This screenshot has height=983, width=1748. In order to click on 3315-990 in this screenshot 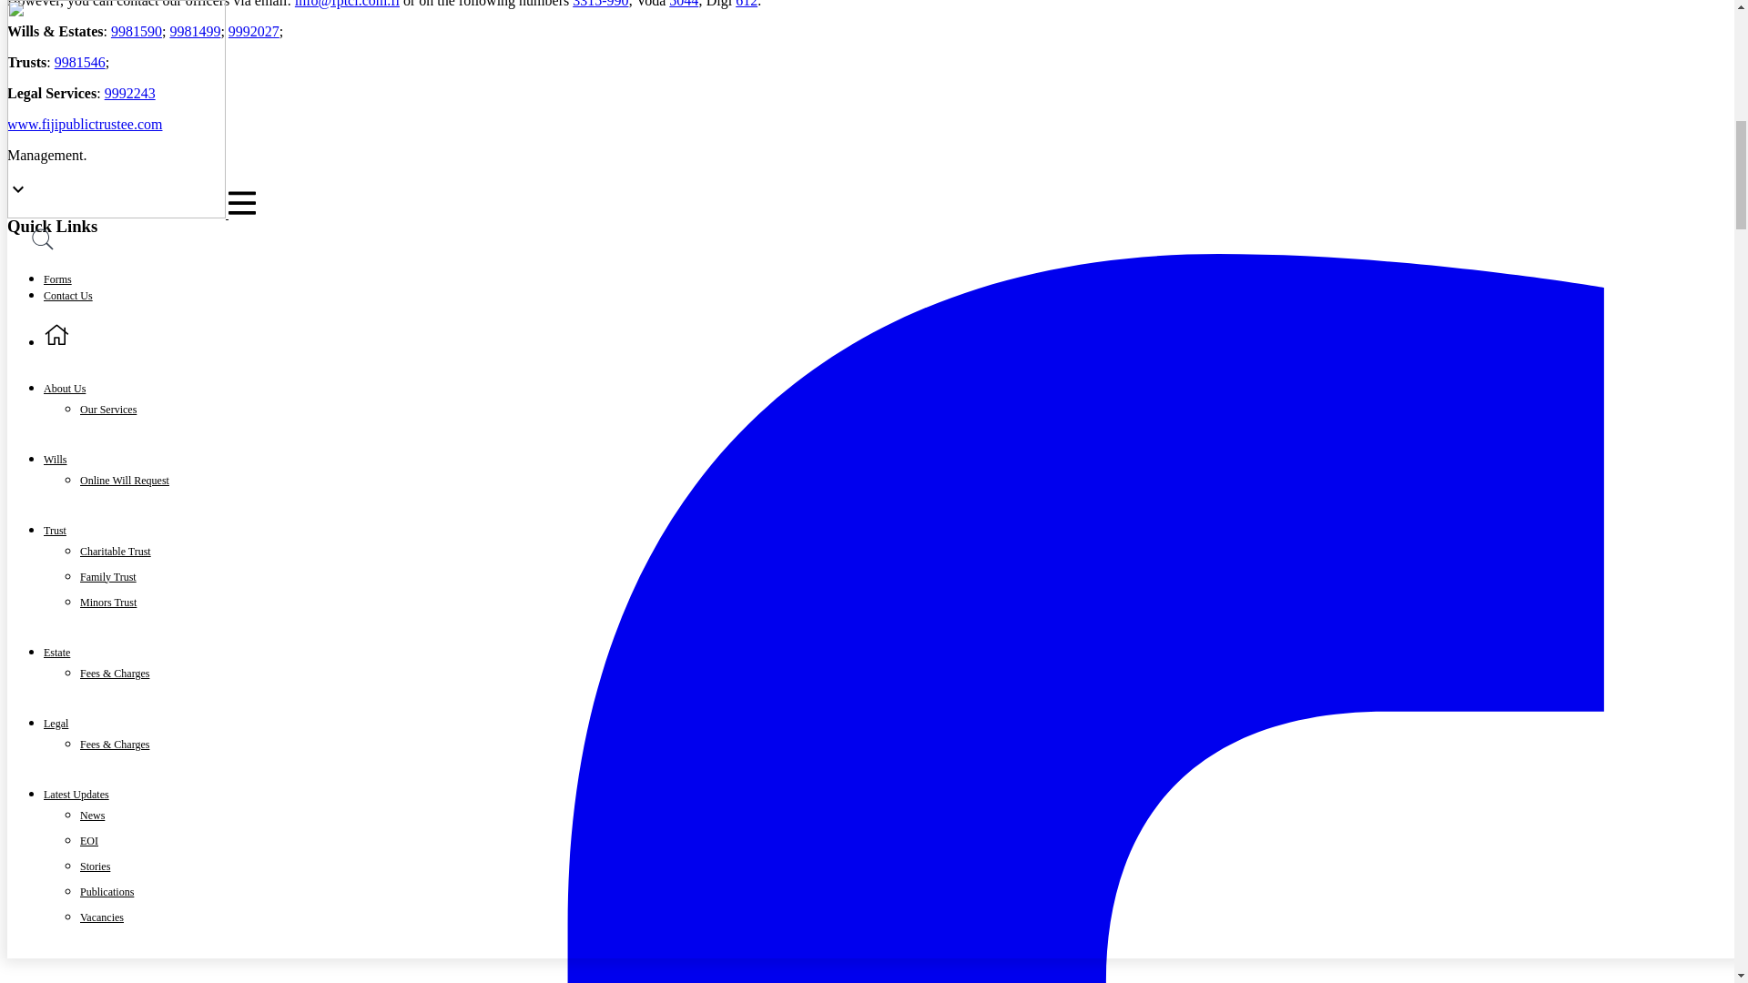, I will do `click(600, 4)`.